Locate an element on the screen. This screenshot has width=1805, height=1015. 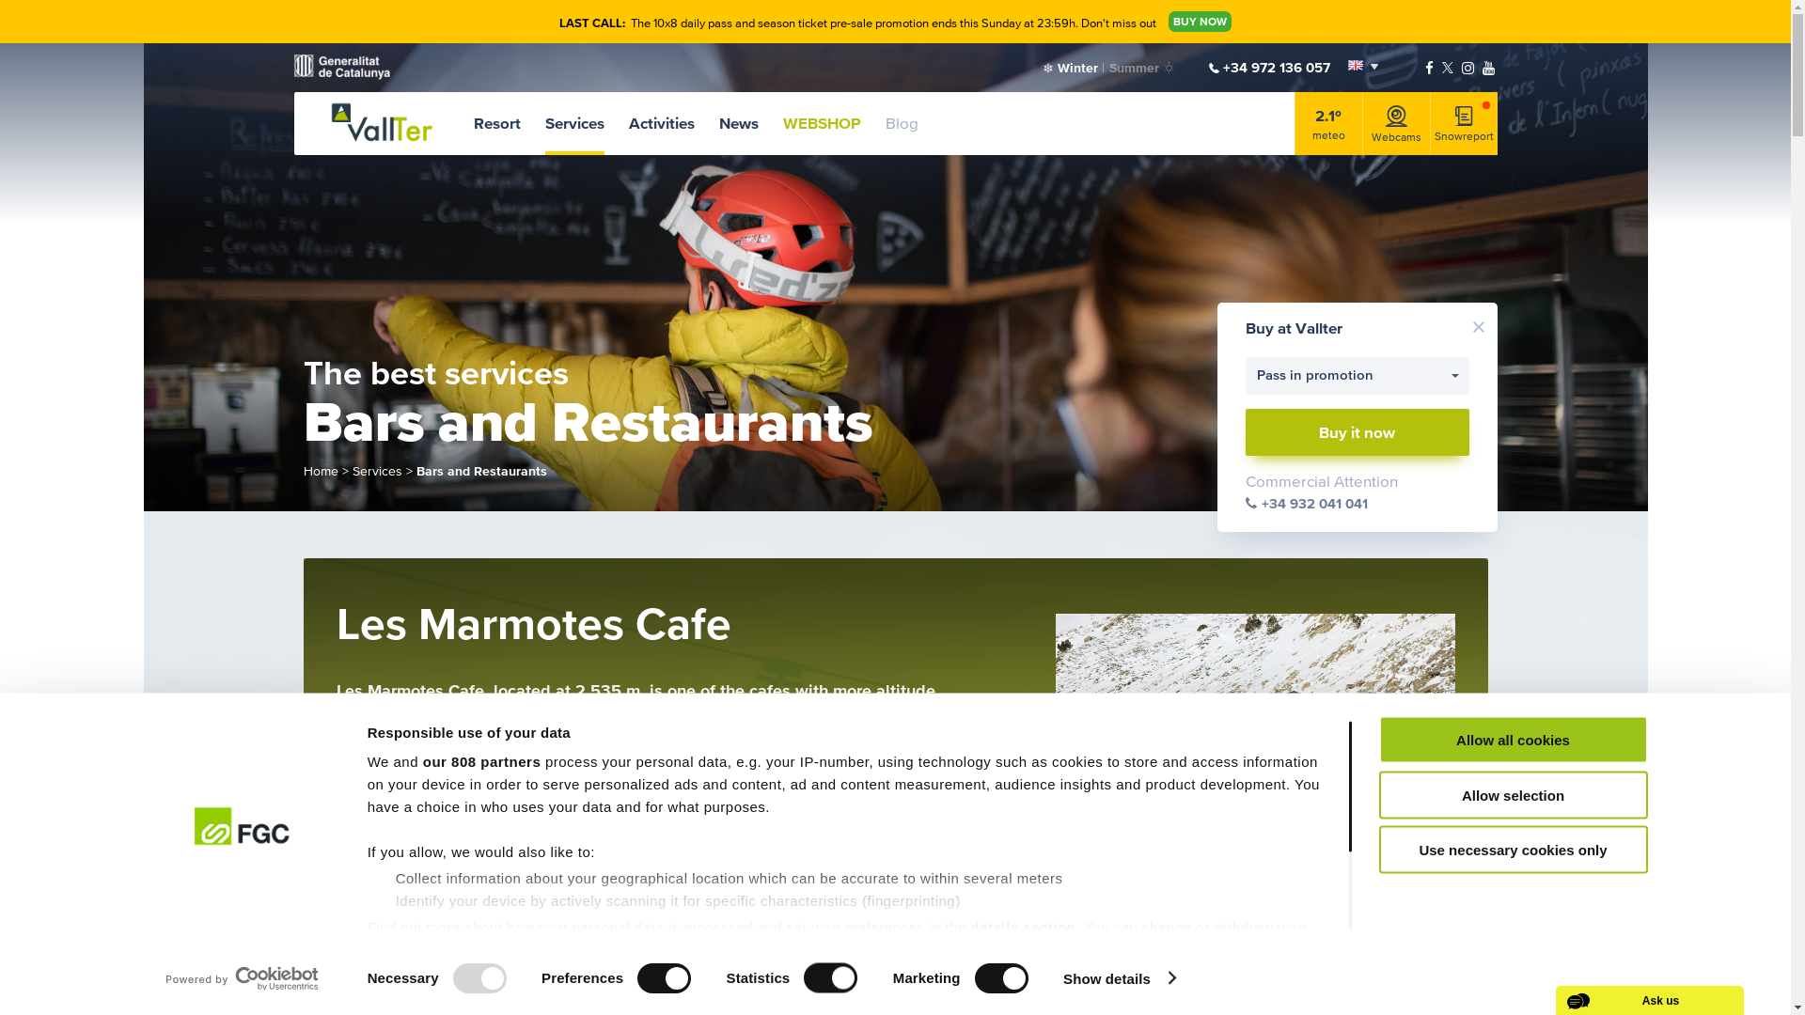
details section is located at coordinates (1023, 927).